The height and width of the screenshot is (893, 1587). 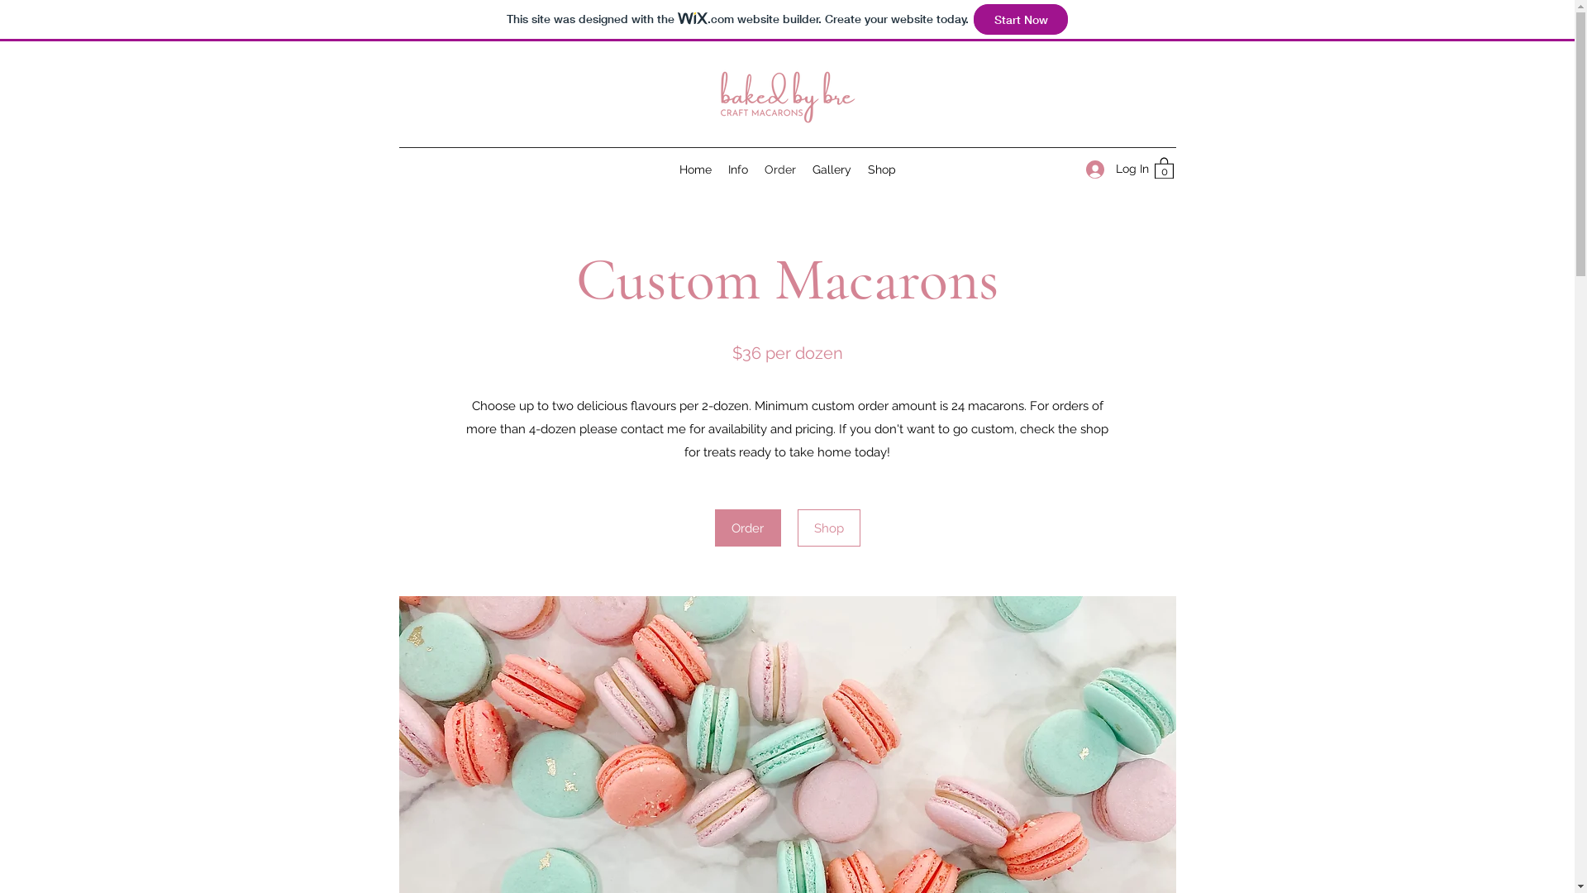 What do you see at coordinates (828, 528) in the screenshot?
I see `Shop` at bounding box center [828, 528].